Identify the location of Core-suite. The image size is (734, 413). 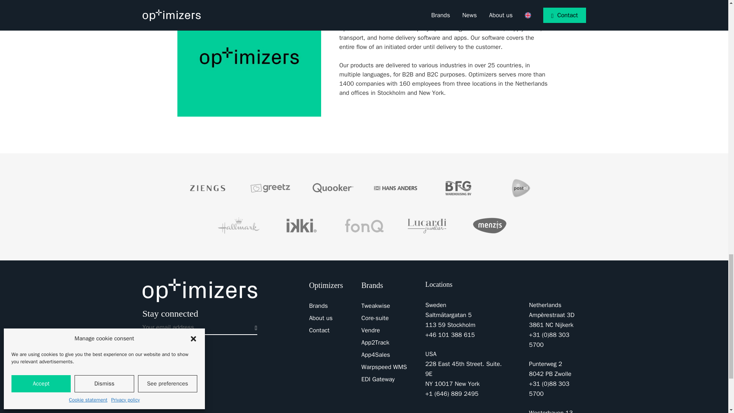
(375, 318).